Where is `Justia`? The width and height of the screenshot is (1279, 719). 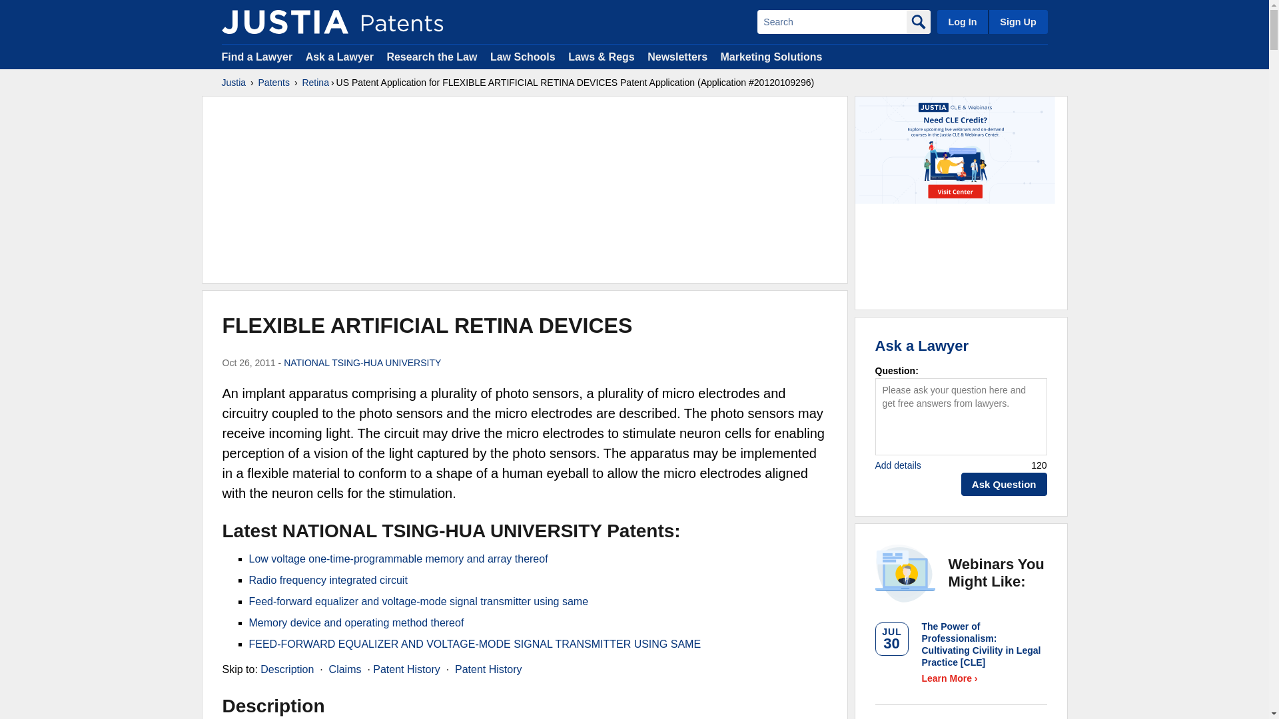 Justia is located at coordinates (233, 83).